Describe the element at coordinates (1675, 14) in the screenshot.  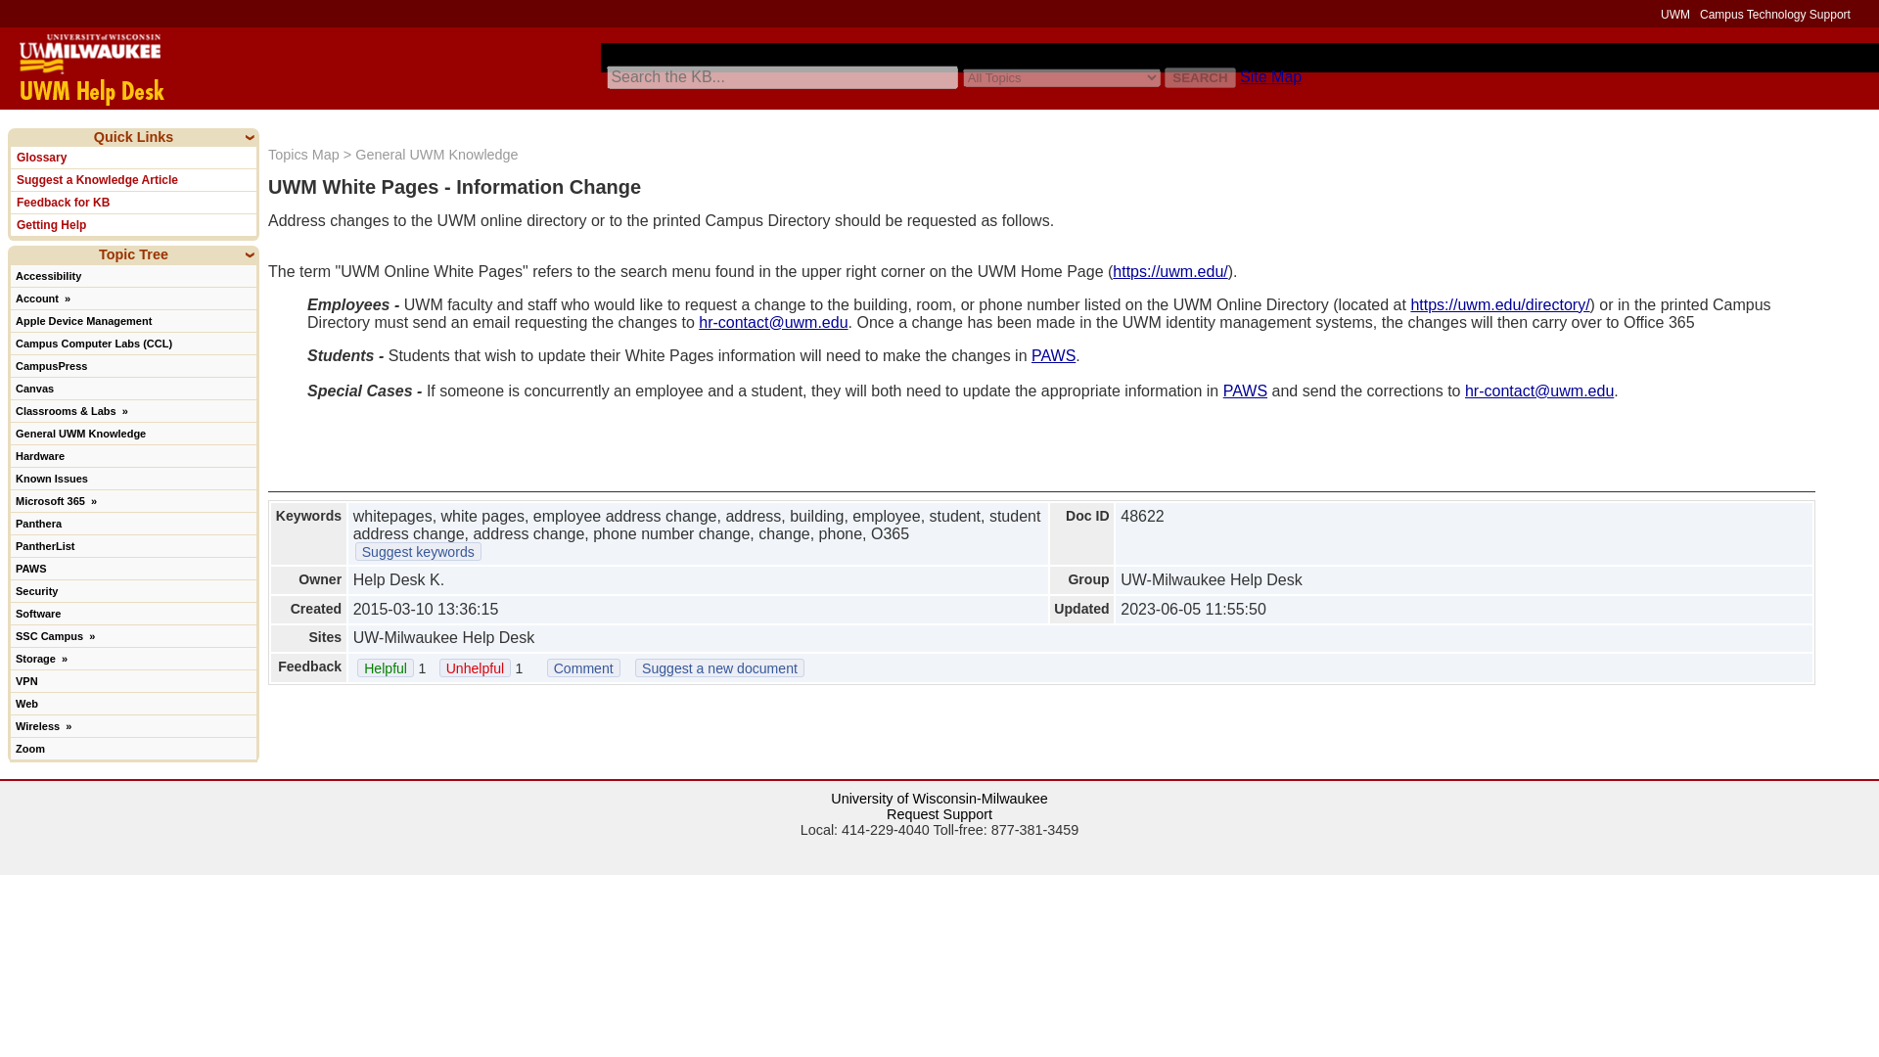
I see `UWM` at that location.